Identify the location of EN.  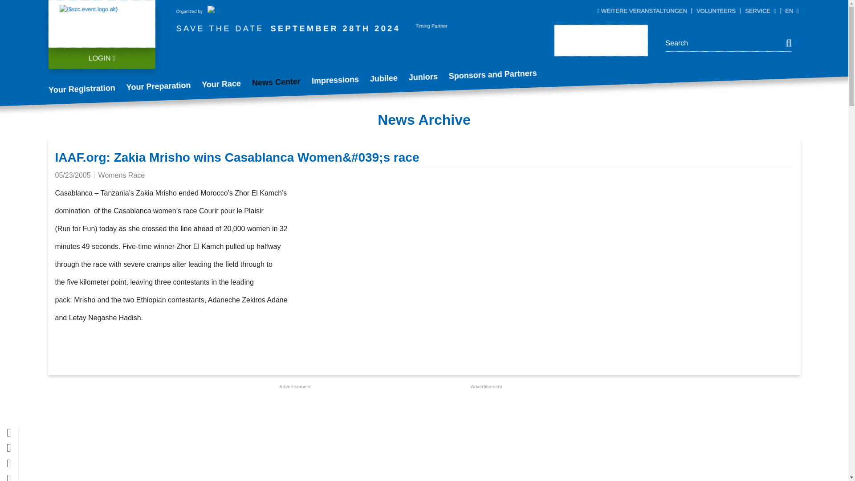
(792, 11).